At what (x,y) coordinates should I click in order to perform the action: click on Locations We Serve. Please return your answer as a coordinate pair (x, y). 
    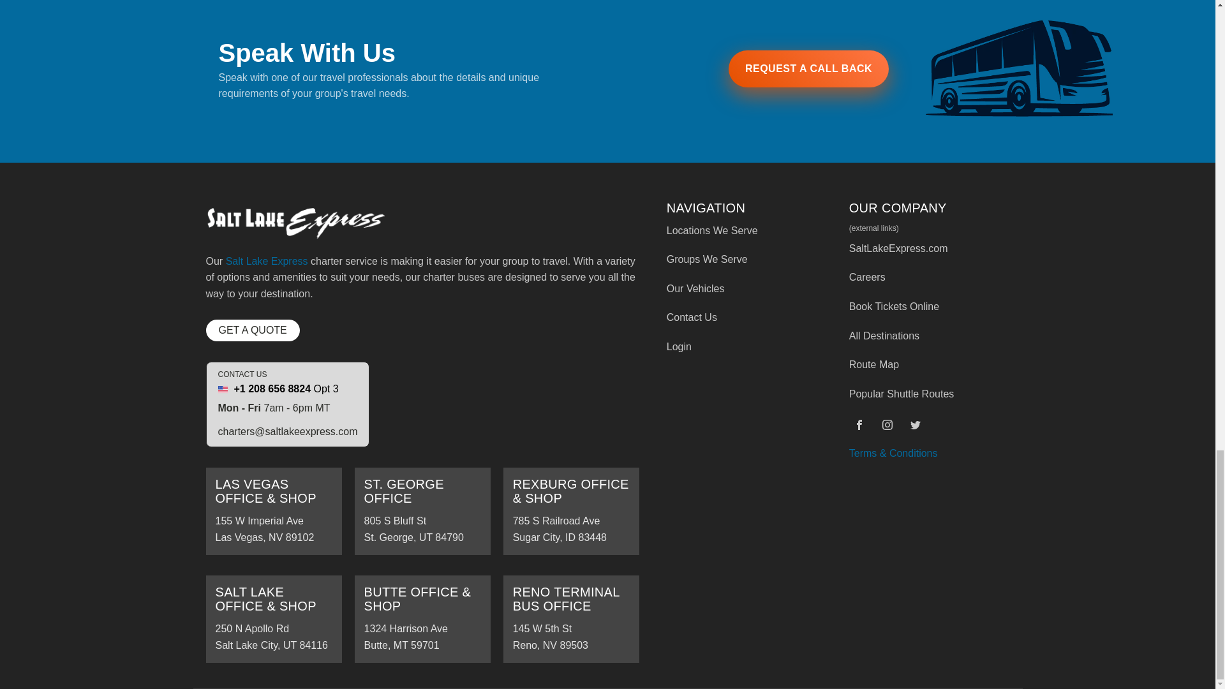
    Looking at the image, I should click on (712, 237).